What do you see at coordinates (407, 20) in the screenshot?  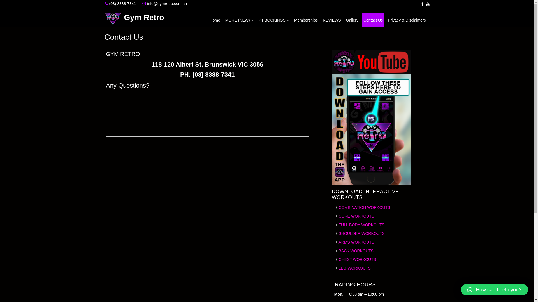 I see `Privacy & Disclaimers` at bounding box center [407, 20].